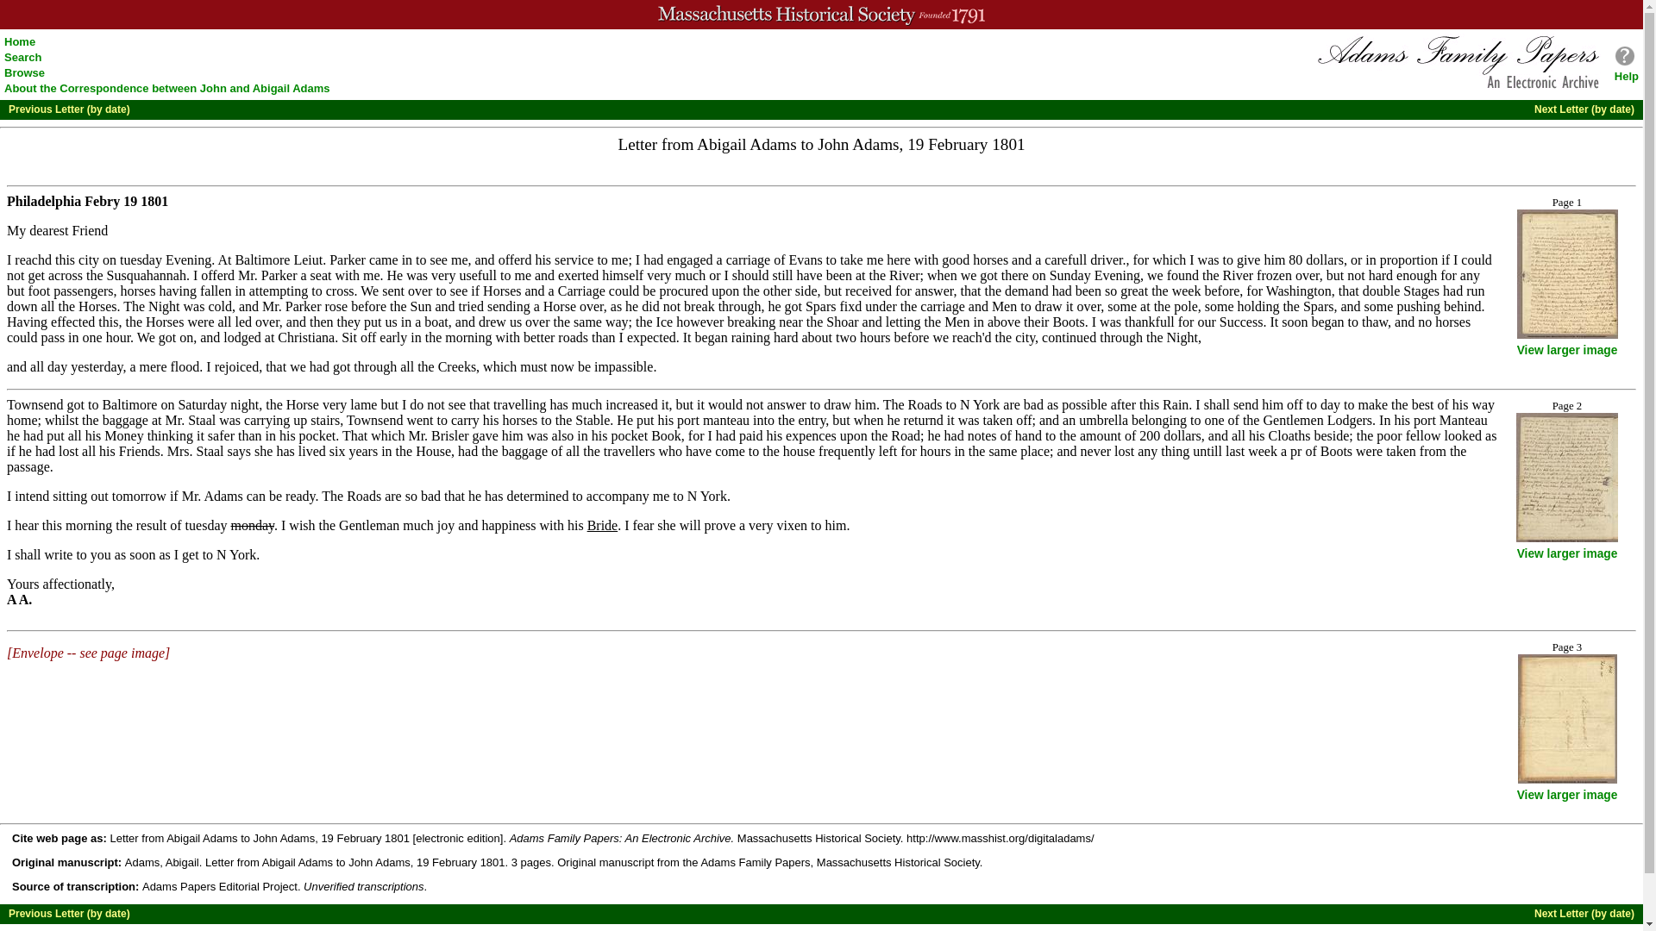 The height and width of the screenshot is (931, 1656). I want to click on About the Correspondence between John and Abigail Adams, so click(167, 88).